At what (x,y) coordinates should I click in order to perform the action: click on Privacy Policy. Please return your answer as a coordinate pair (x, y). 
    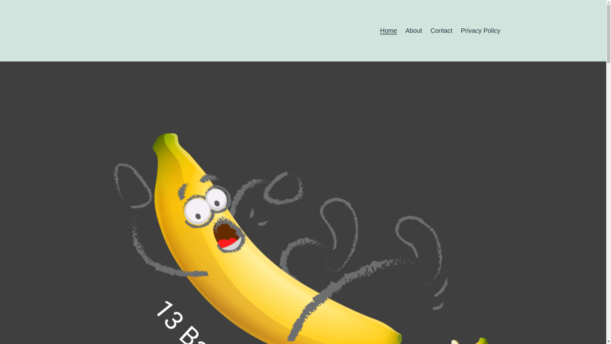
    Looking at the image, I should click on (481, 31).